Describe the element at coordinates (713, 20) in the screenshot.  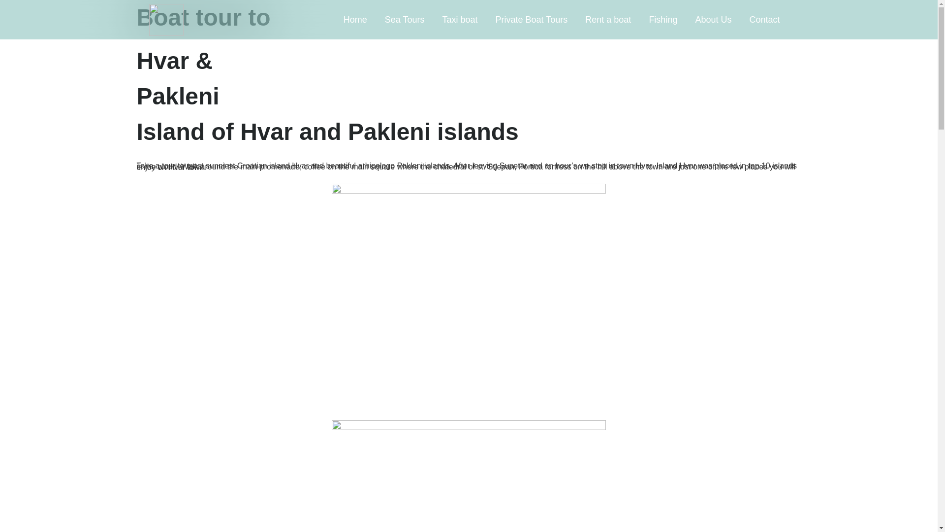
I see `About Us` at that location.